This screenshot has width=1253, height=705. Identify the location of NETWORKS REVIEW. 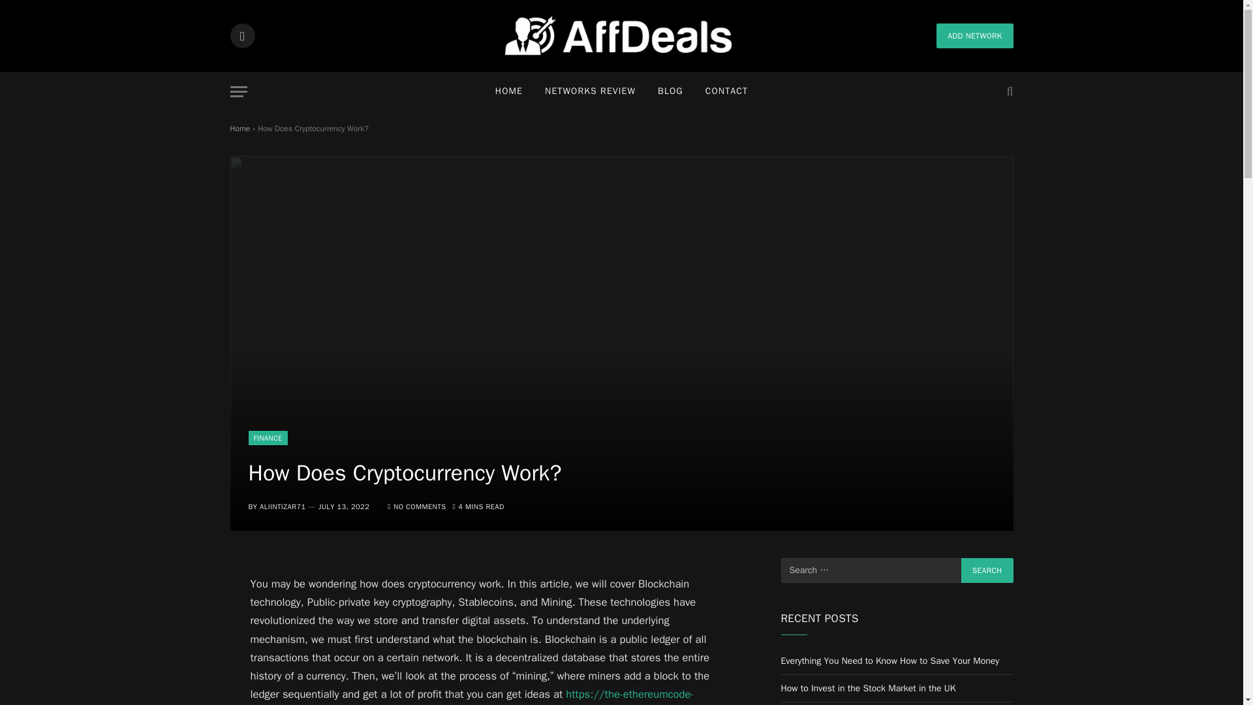
(590, 91).